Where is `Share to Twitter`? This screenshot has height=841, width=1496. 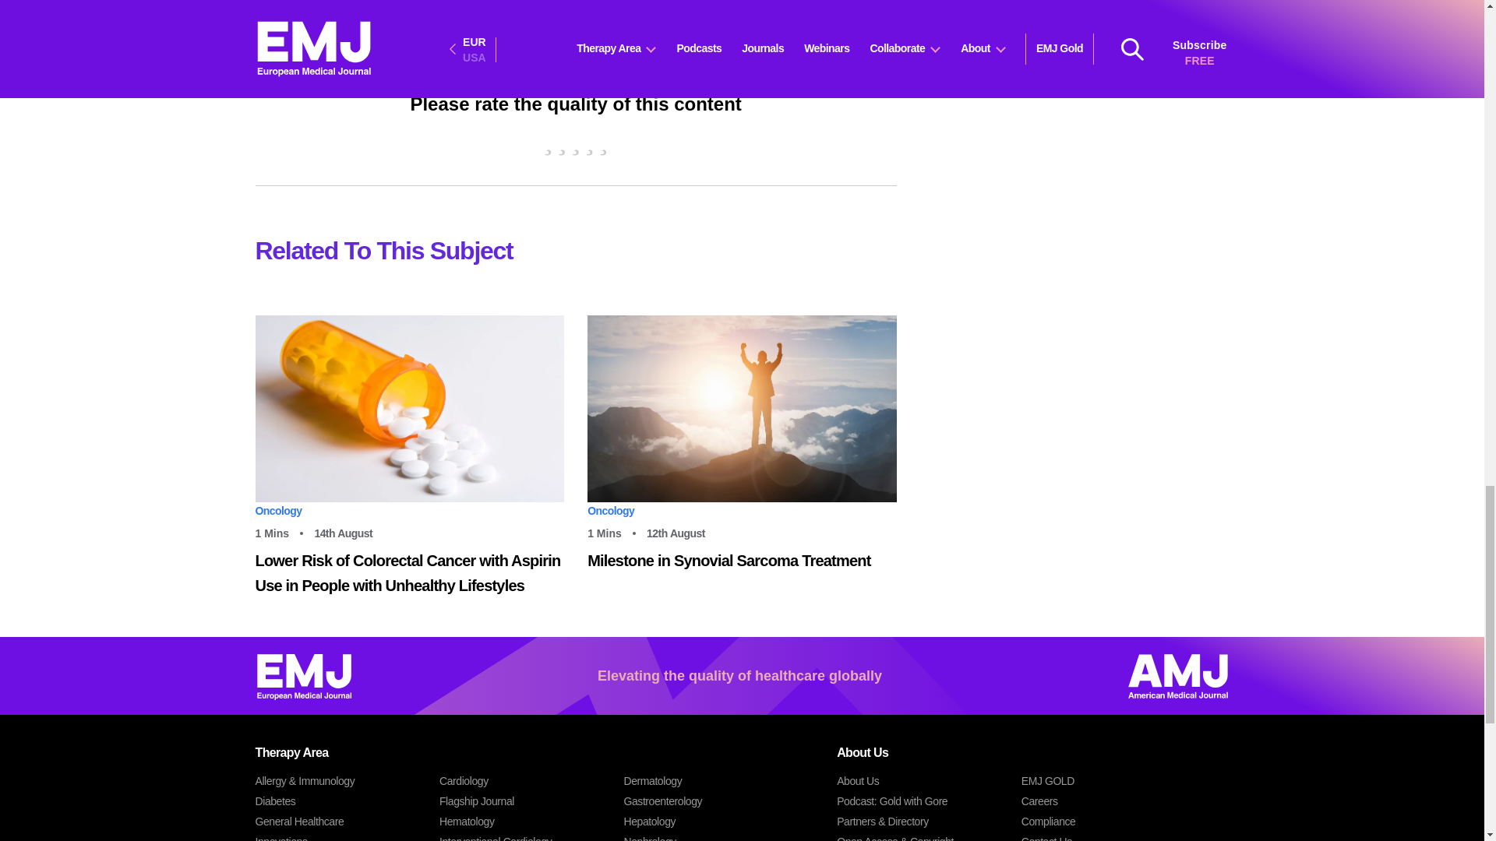 Share to Twitter is located at coordinates (340, 14).